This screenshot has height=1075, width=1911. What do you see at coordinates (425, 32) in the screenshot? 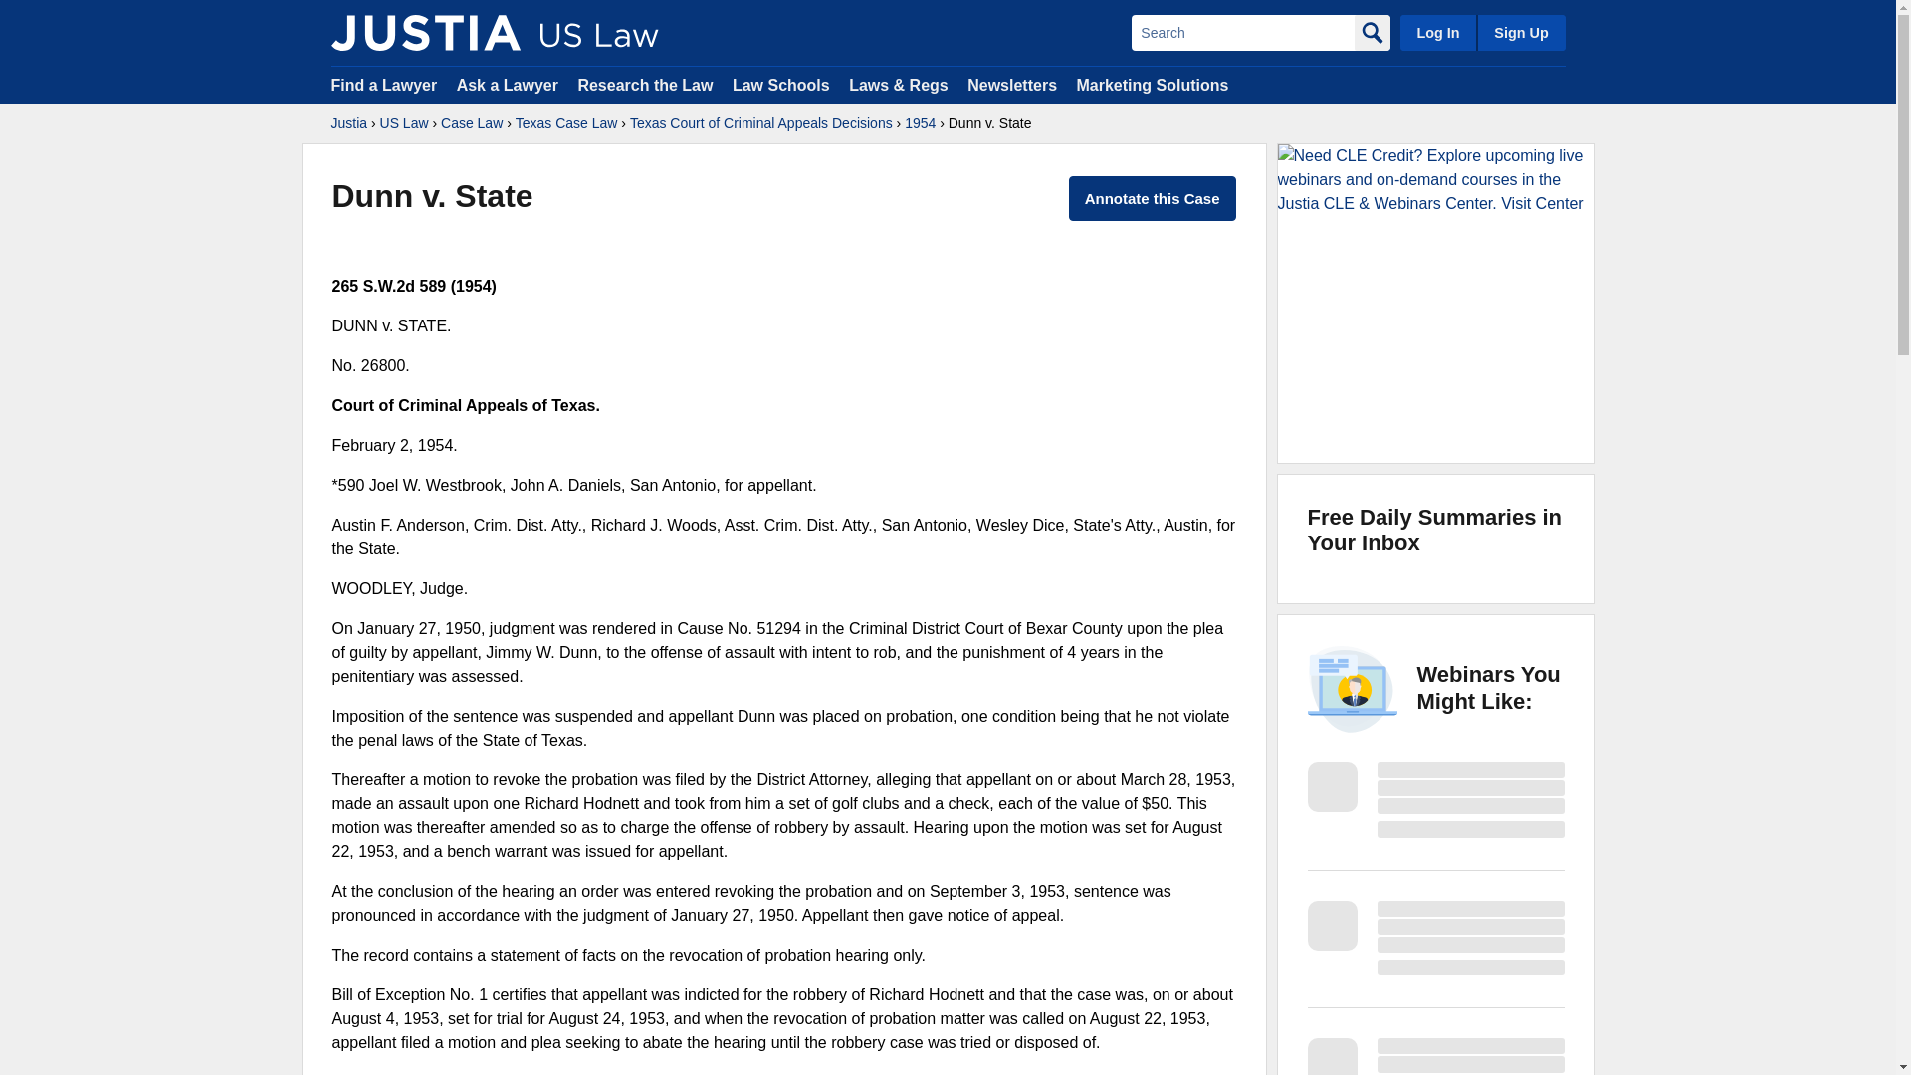
I see `Justia` at bounding box center [425, 32].